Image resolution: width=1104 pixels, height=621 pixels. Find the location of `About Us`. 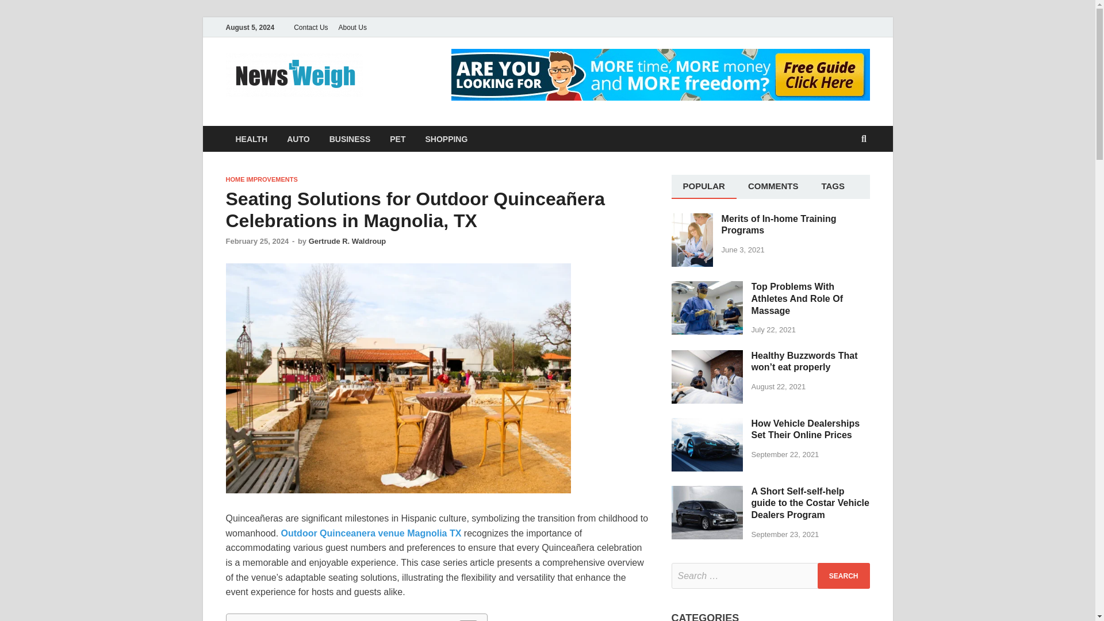

About Us is located at coordinates (352, 27).